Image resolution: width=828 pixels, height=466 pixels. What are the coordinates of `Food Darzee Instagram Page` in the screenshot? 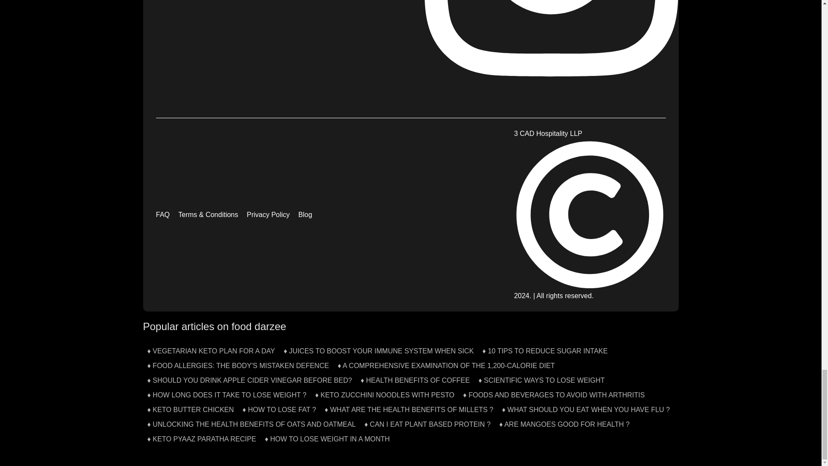 It's located at (550, 51).